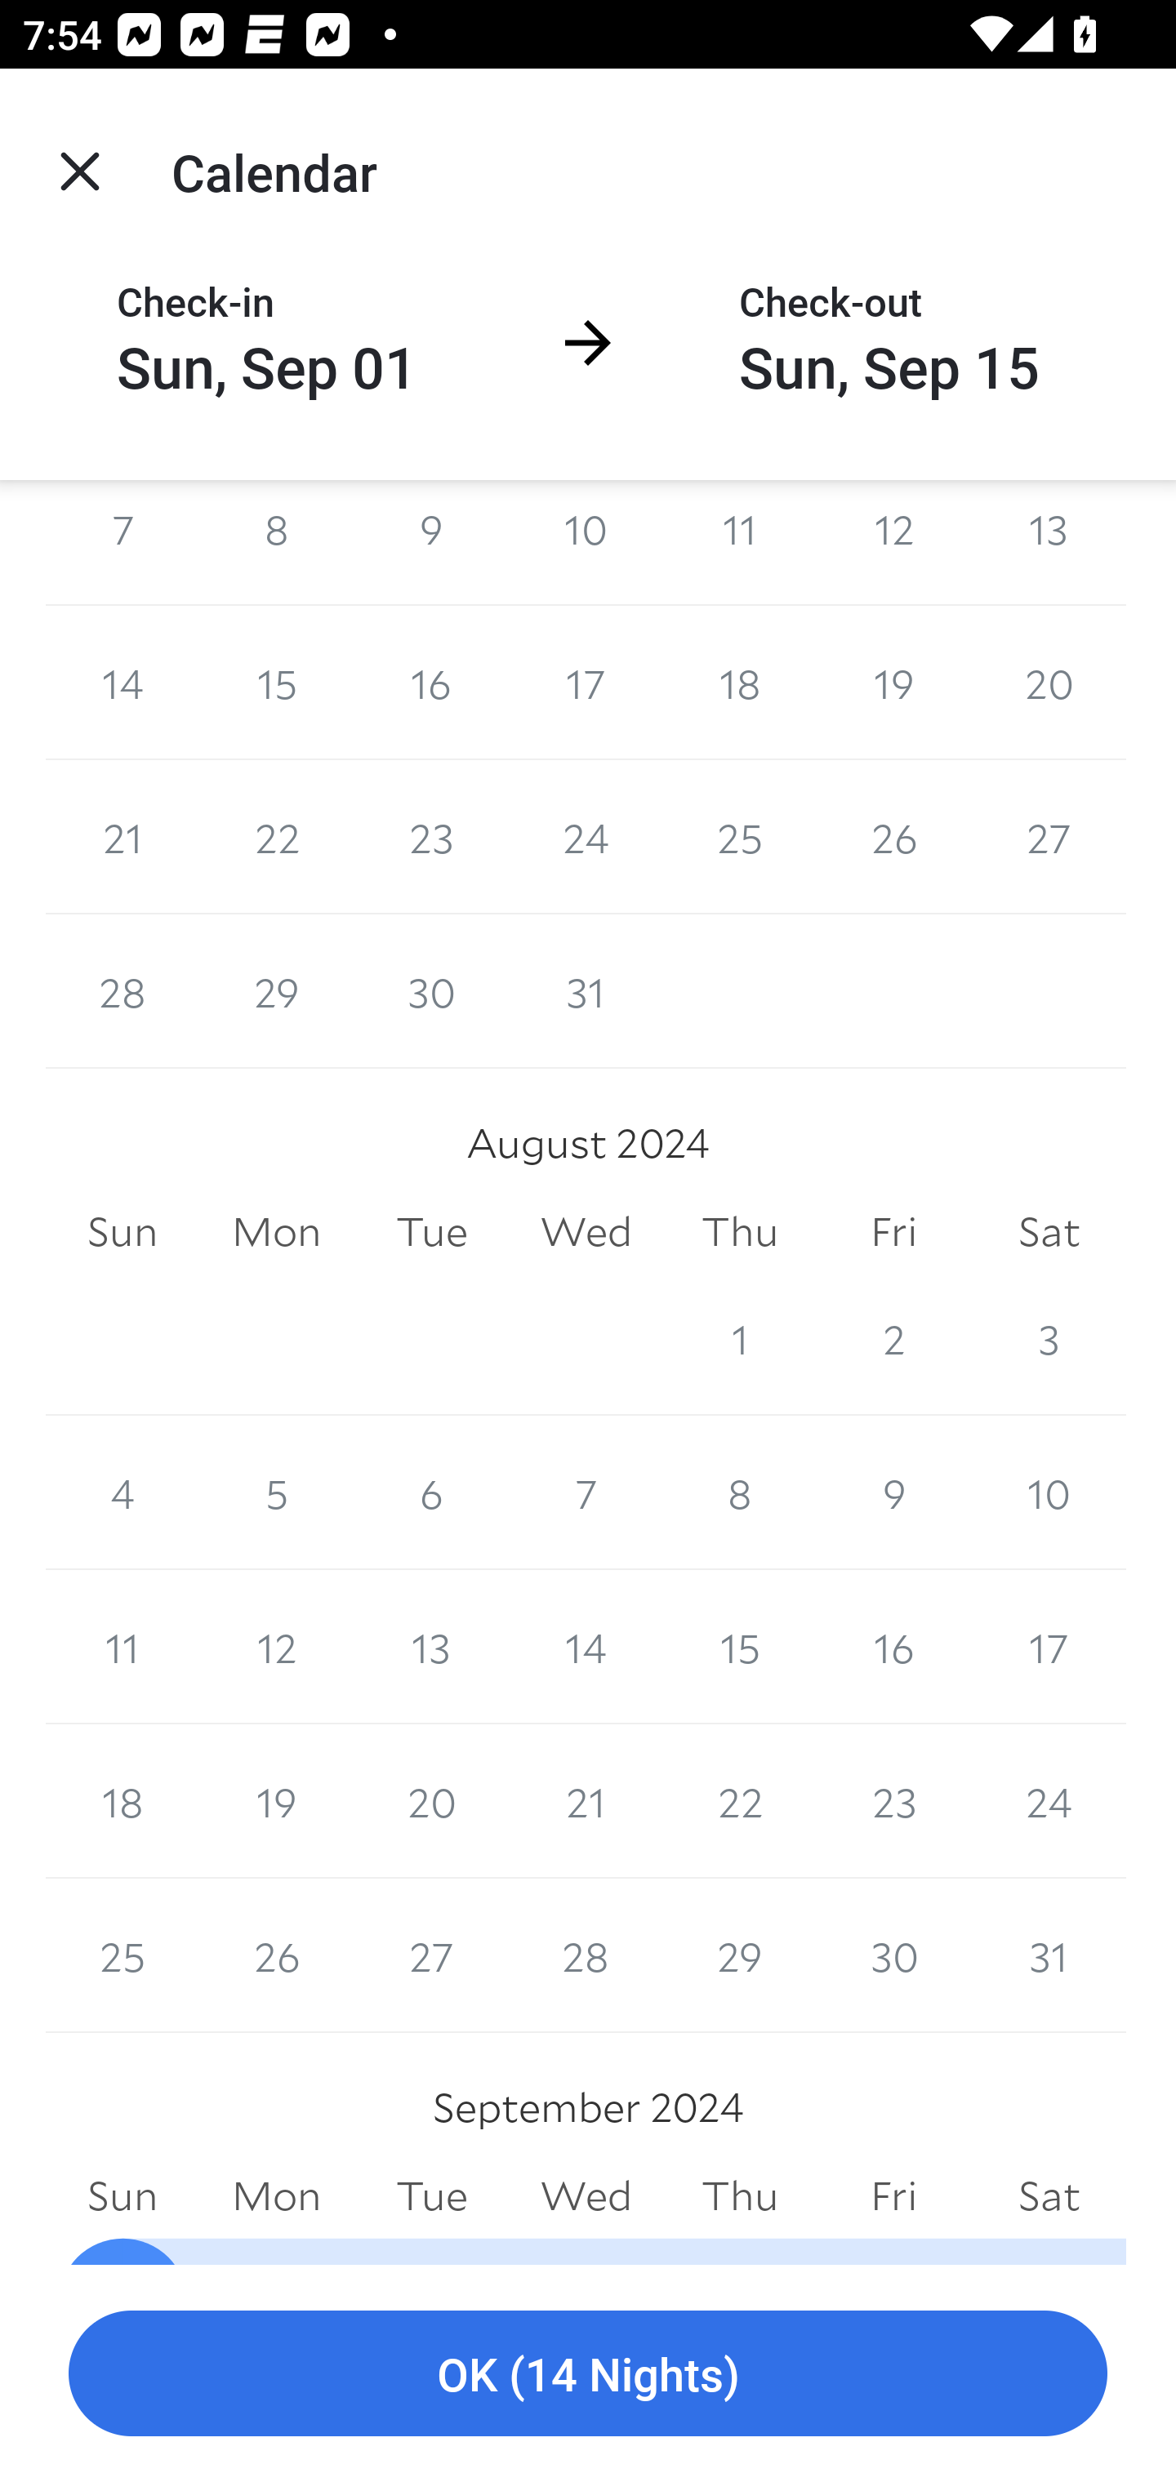 Image resolution: width=1176 pixels, height=2482 pixels. What do you see at coordinates (276, 836) in the screenshot?
I see `22 22 July 2024` at bounding box center [276, 836].